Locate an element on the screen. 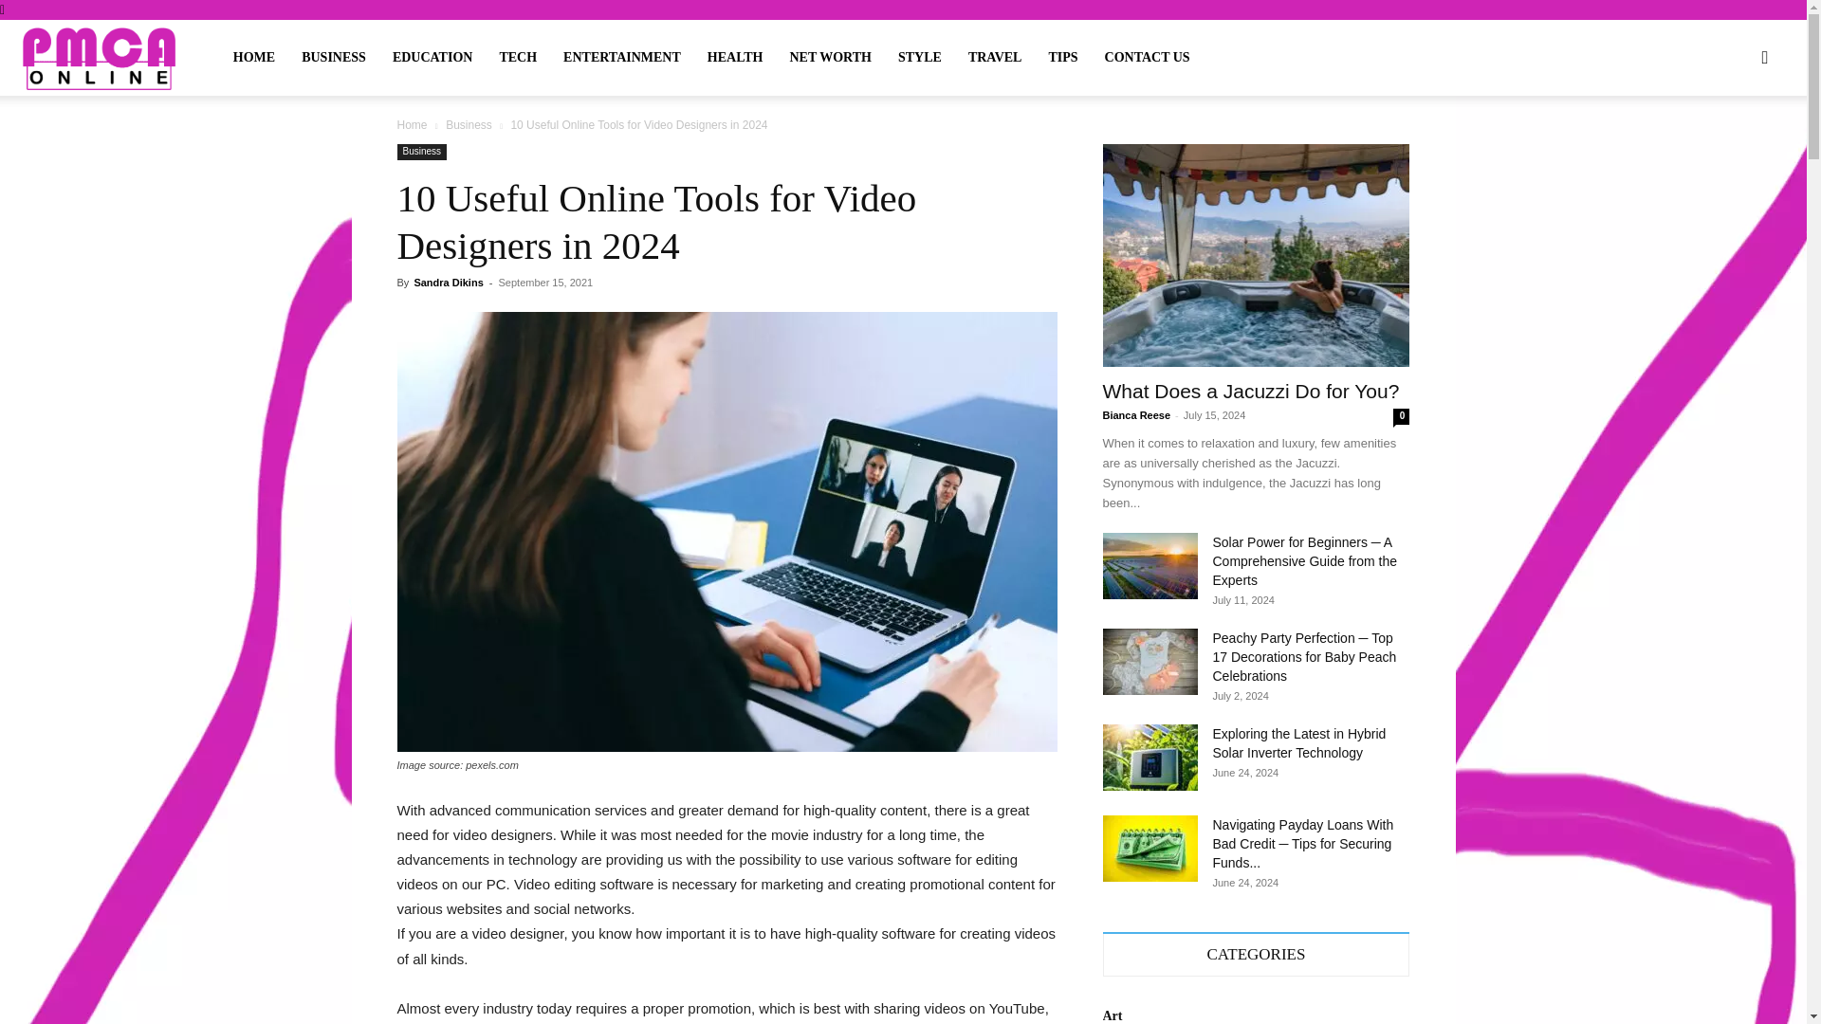  View all posts in Business is located at coordinates (469, 125).